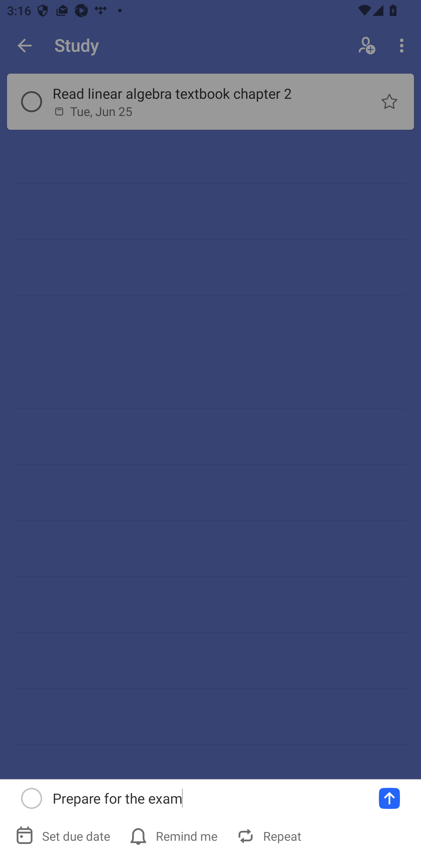 Image resolution: width=421 pixels, height=865 pixels. I want to click on Set due date, so click(64, 836).